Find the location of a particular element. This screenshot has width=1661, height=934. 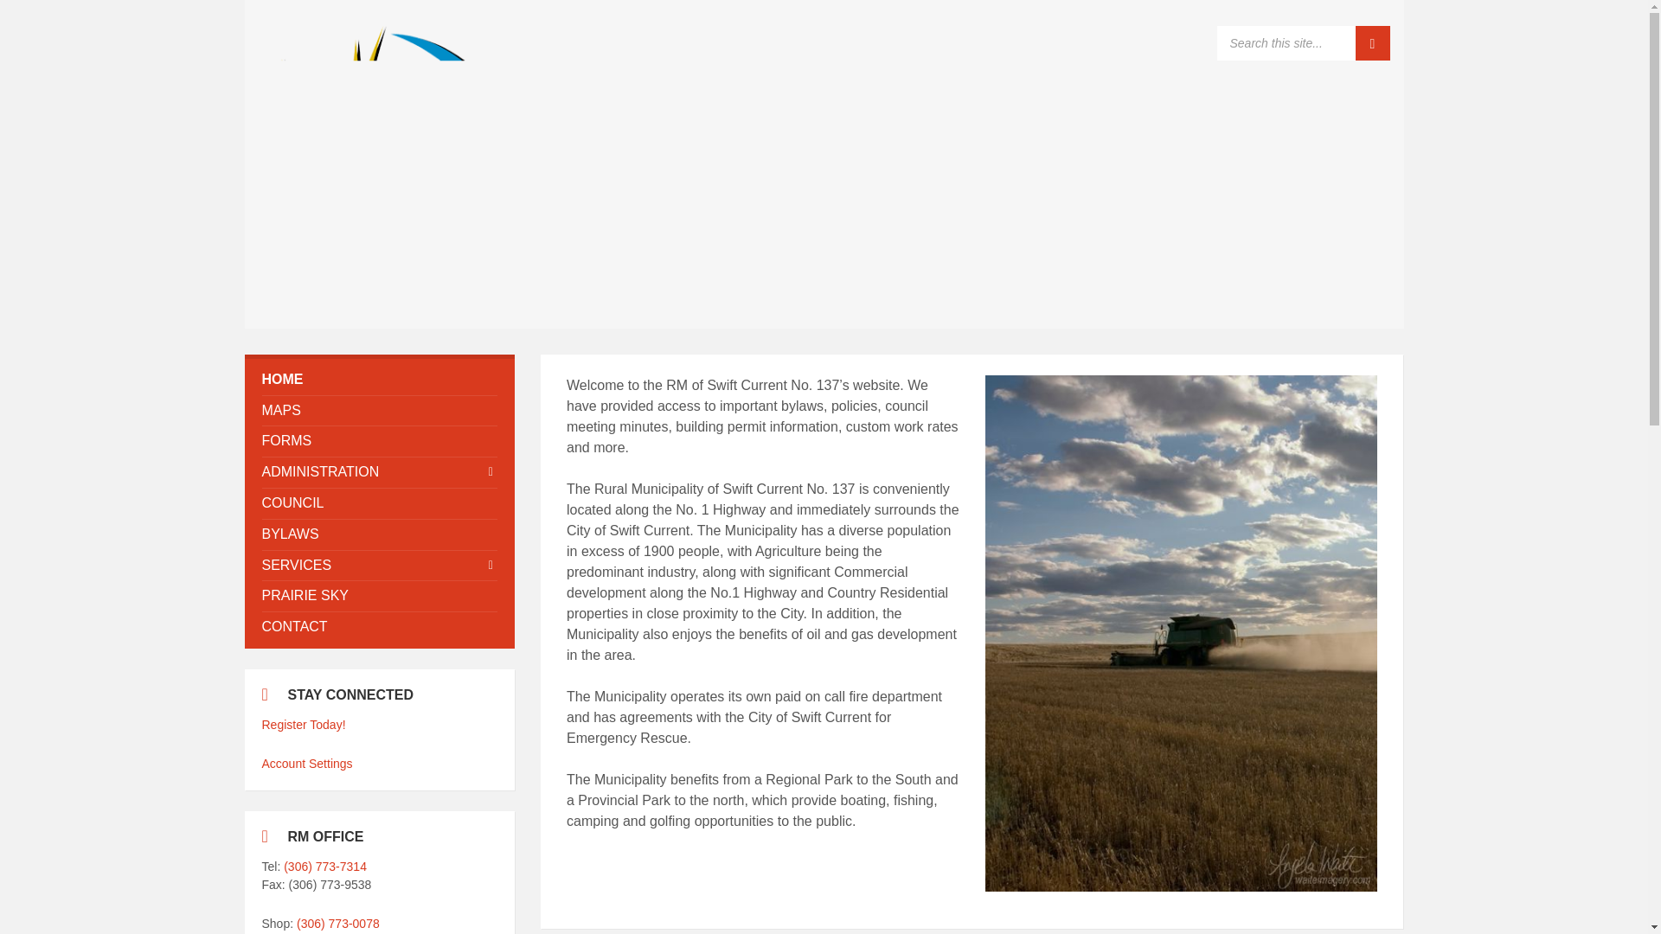

COUNCIL is located at coordinates (379, 503).